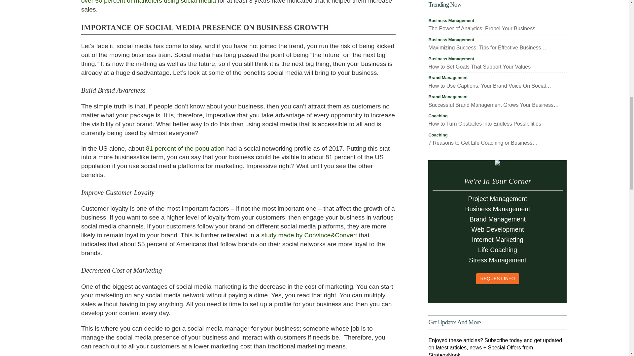  What do you see at coordinates (188, 128) in the screenshot?
I see `Statista` at bounding box center [188, 128].